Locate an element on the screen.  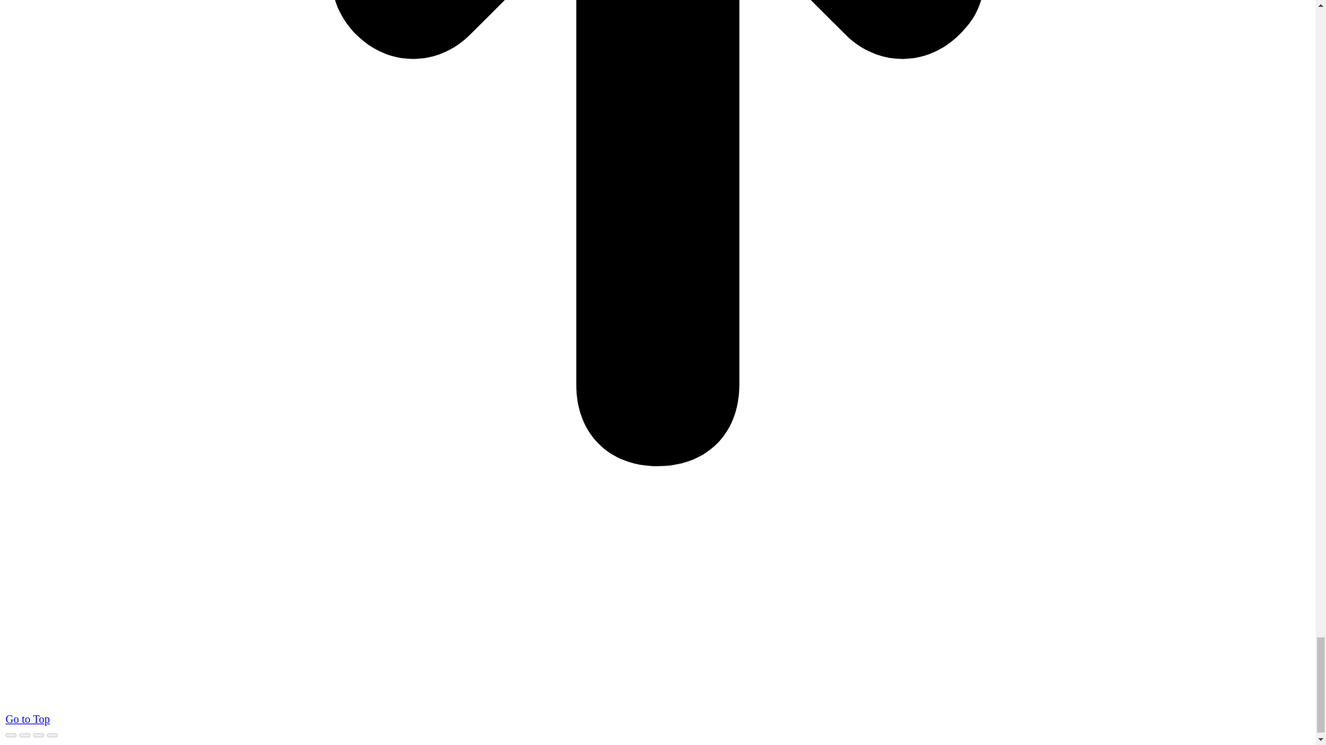
Toggle fullscreen is located at coordinates (39, 735).